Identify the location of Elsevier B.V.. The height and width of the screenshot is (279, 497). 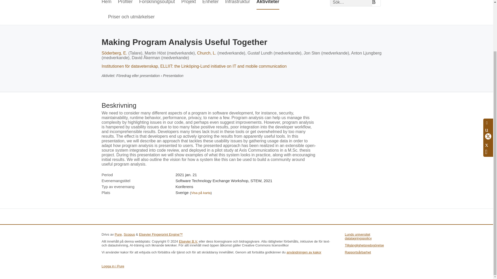
(188, 241).